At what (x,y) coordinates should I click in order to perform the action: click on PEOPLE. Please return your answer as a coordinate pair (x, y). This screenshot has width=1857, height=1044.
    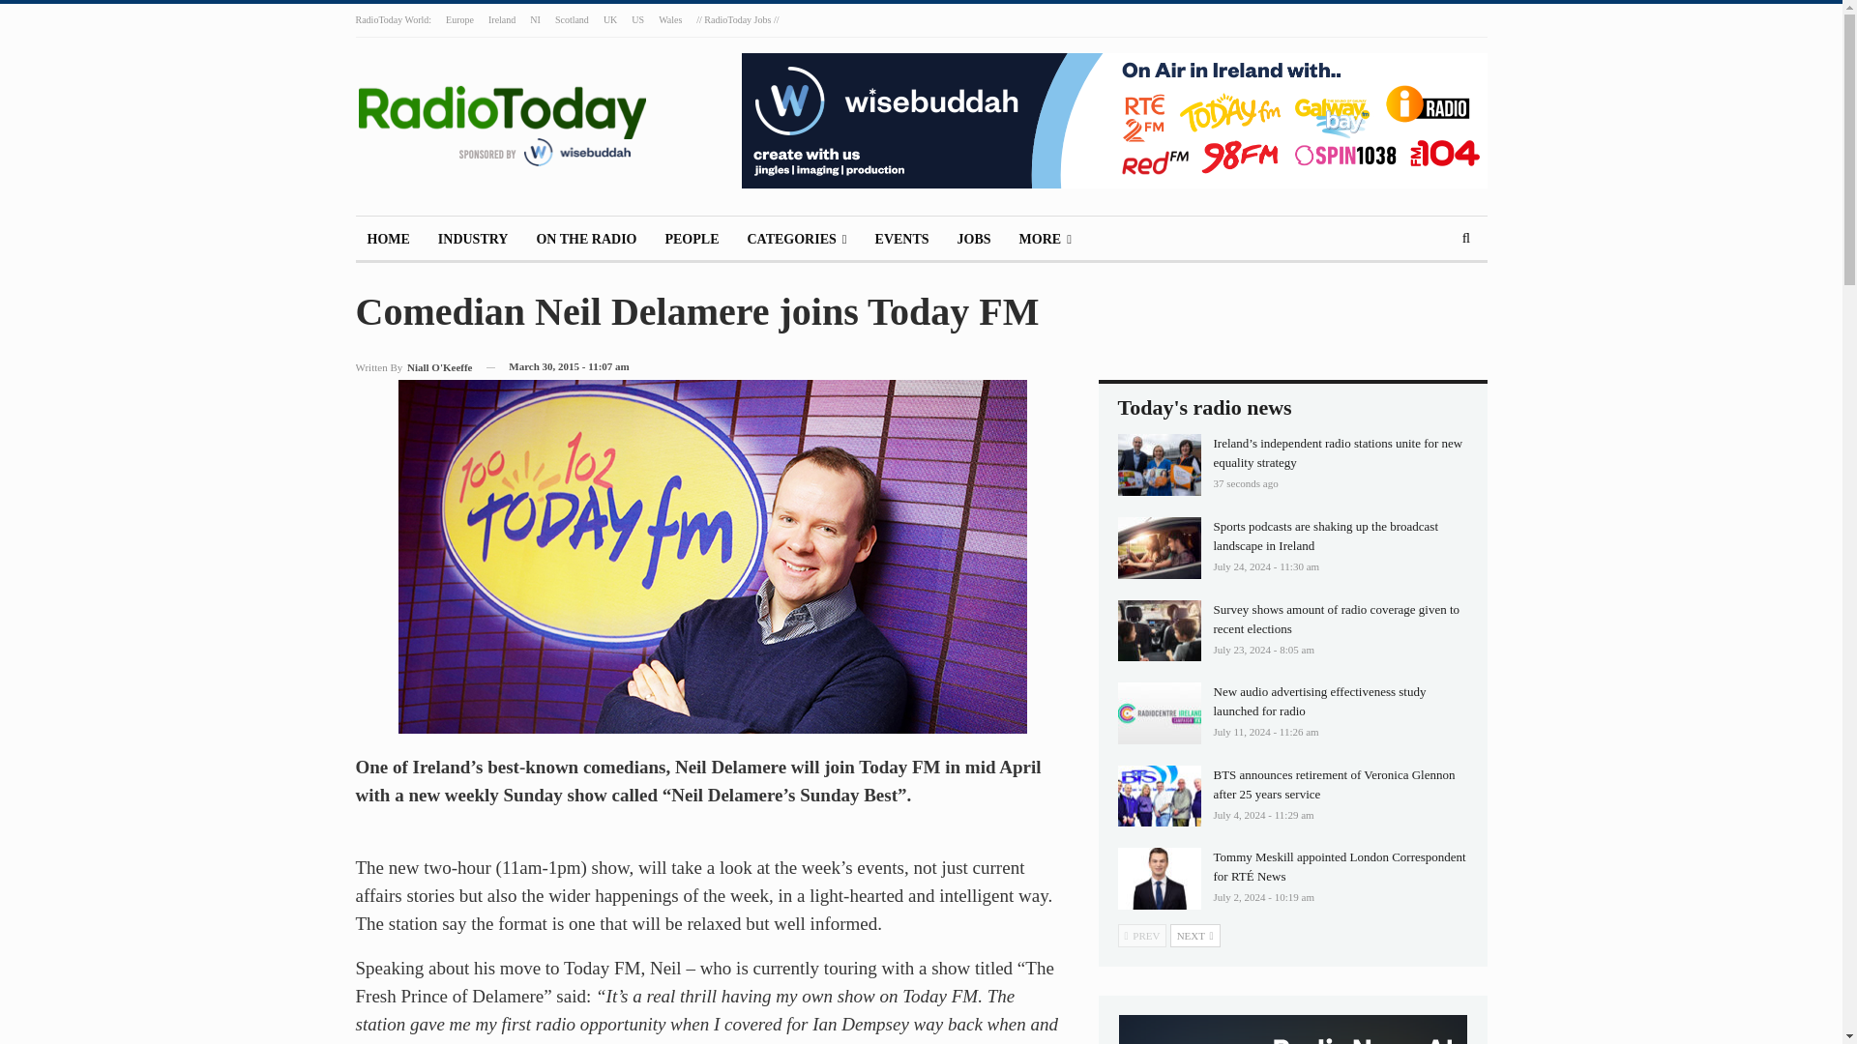
    Looking at the image, I should click on (691, 240).